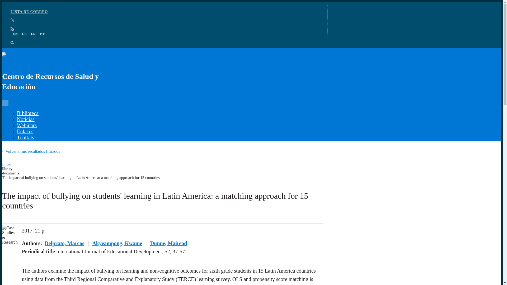 The width and height of the screenshot is (507, 285). What do you see at coordinates (24, 34) in the screenshot?
I see `ES` at bounding box center [24, 34].